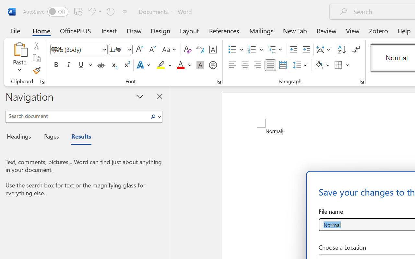  What do you see at coordinates (85, 65) in the screenshot?
I see `Underline` at bounding box center [85, 65].